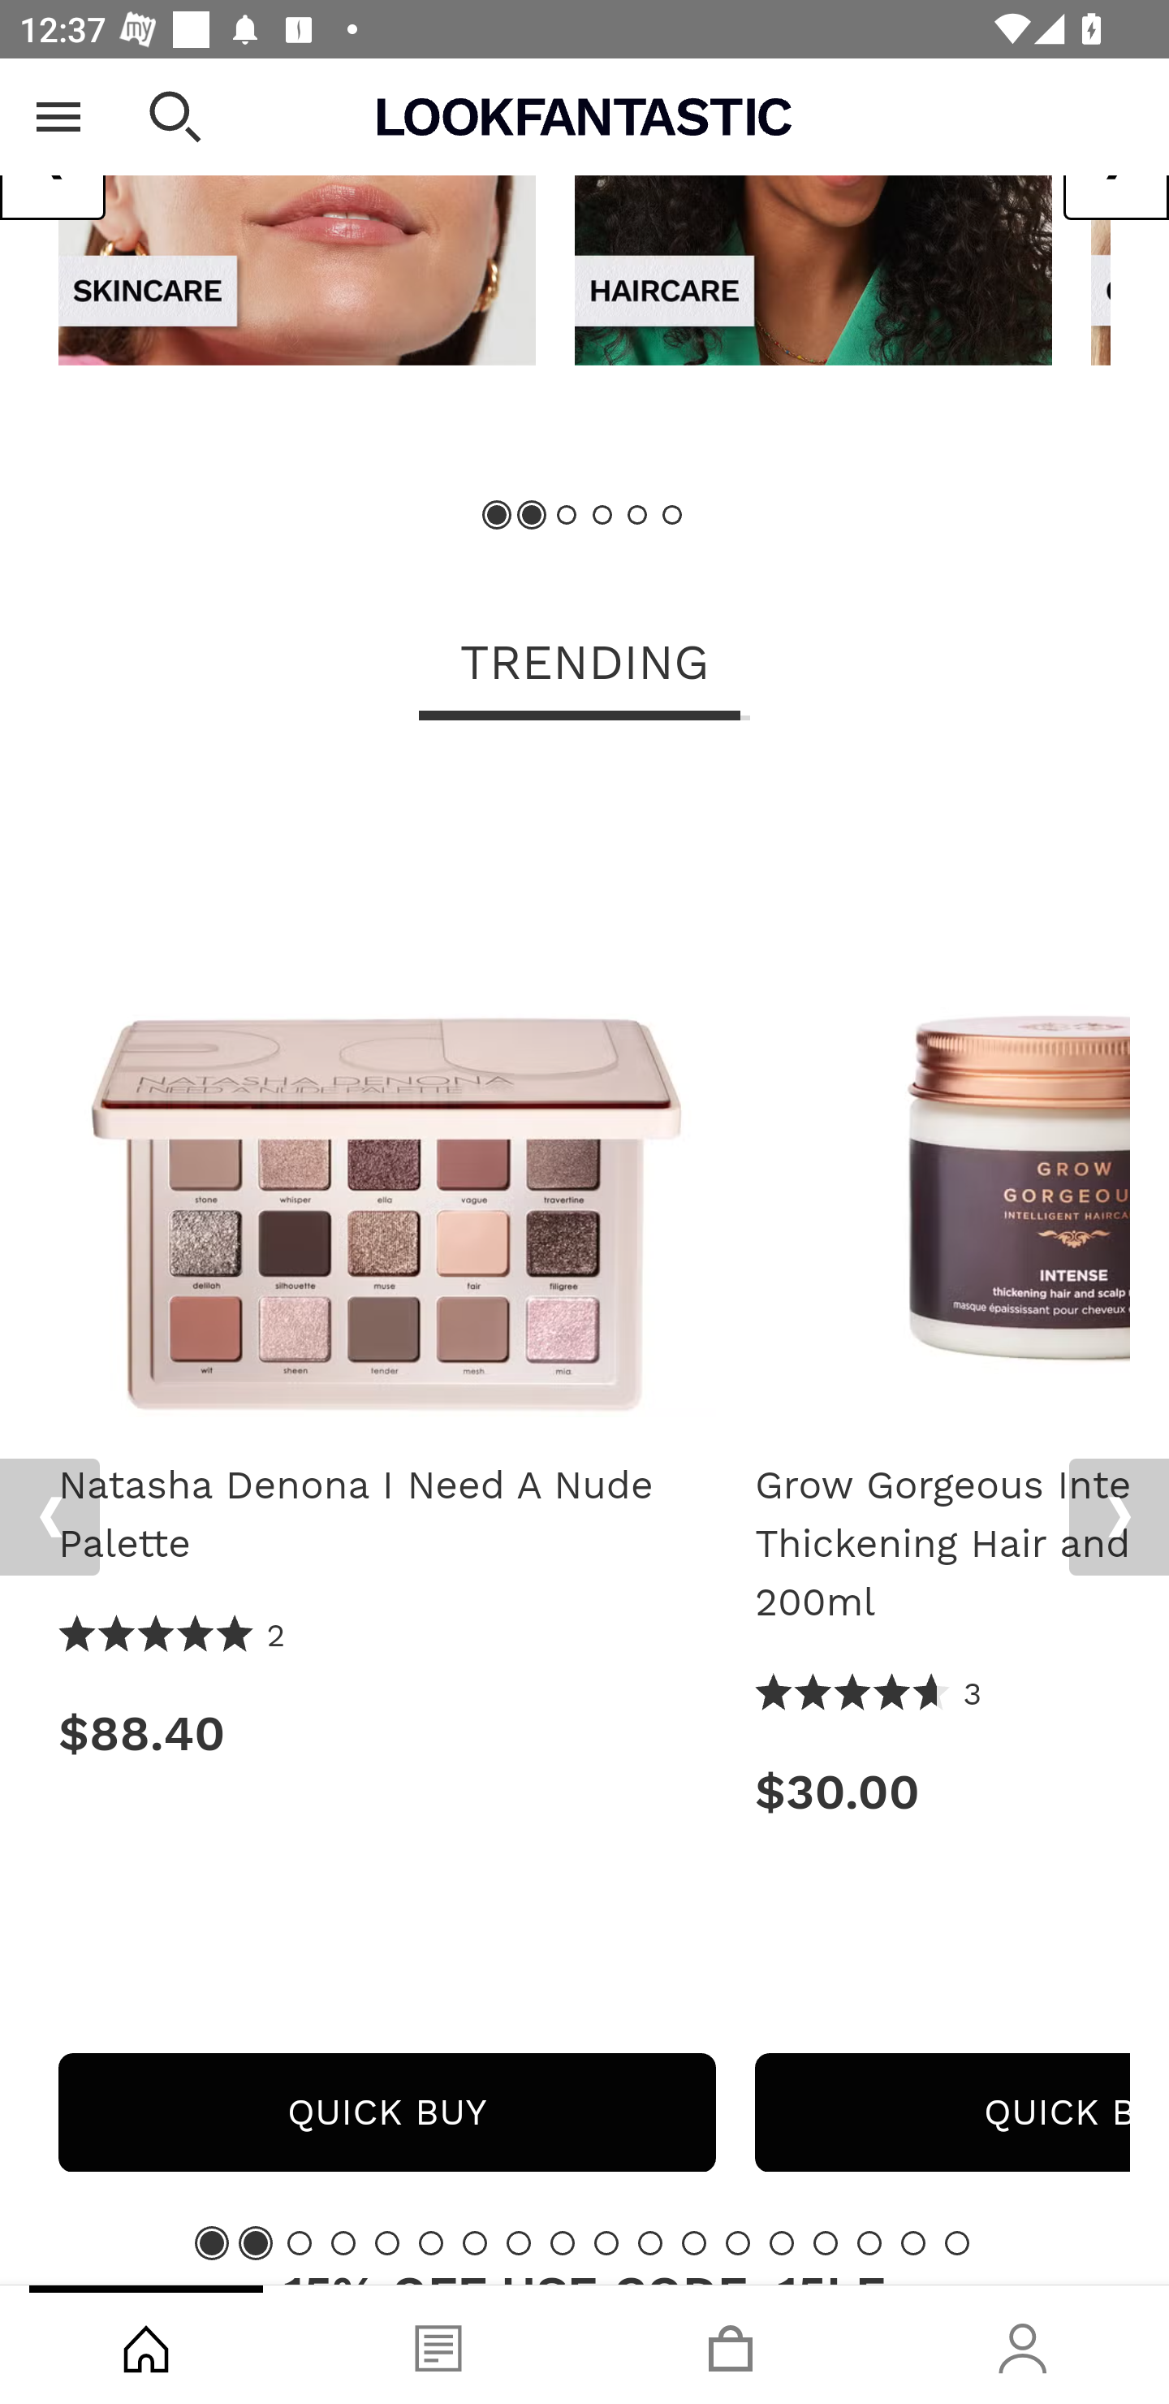  I want to click on Price: $88.40, so click(386, 1733).